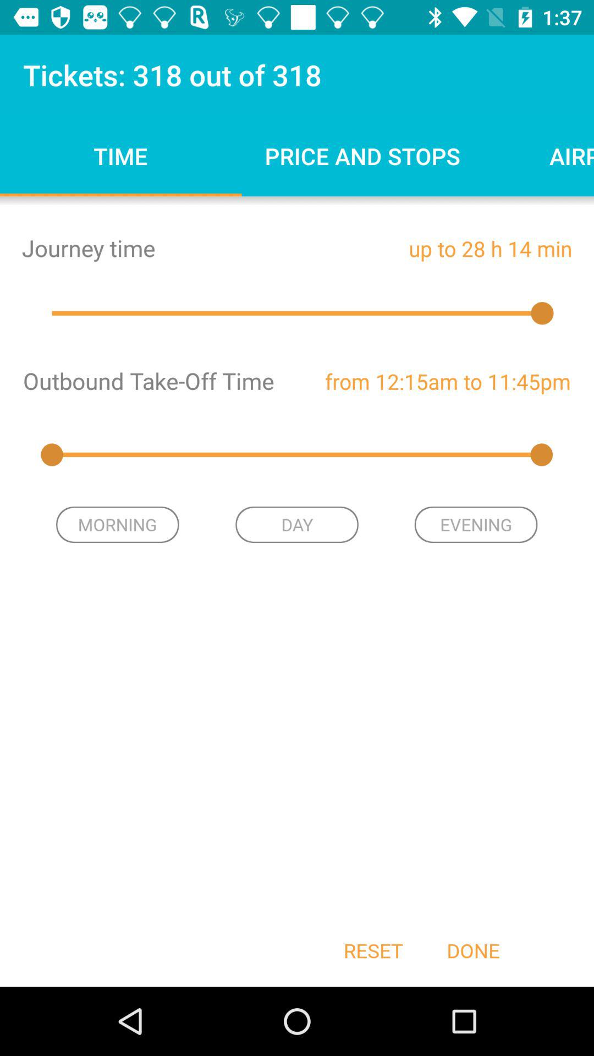  I want to click on open the icon to the right of reset icon, so click(473, 950).